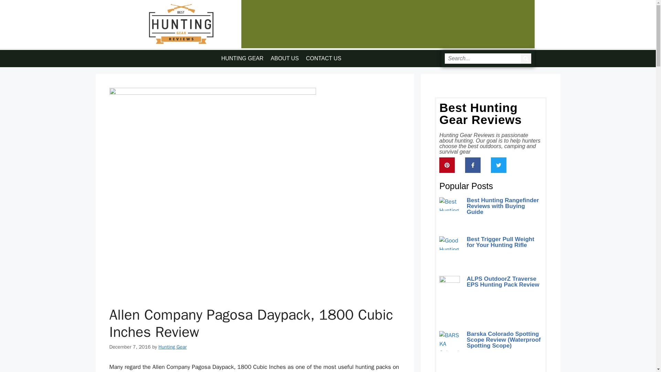  I want to click on CONTACT US, so click(324, 59).